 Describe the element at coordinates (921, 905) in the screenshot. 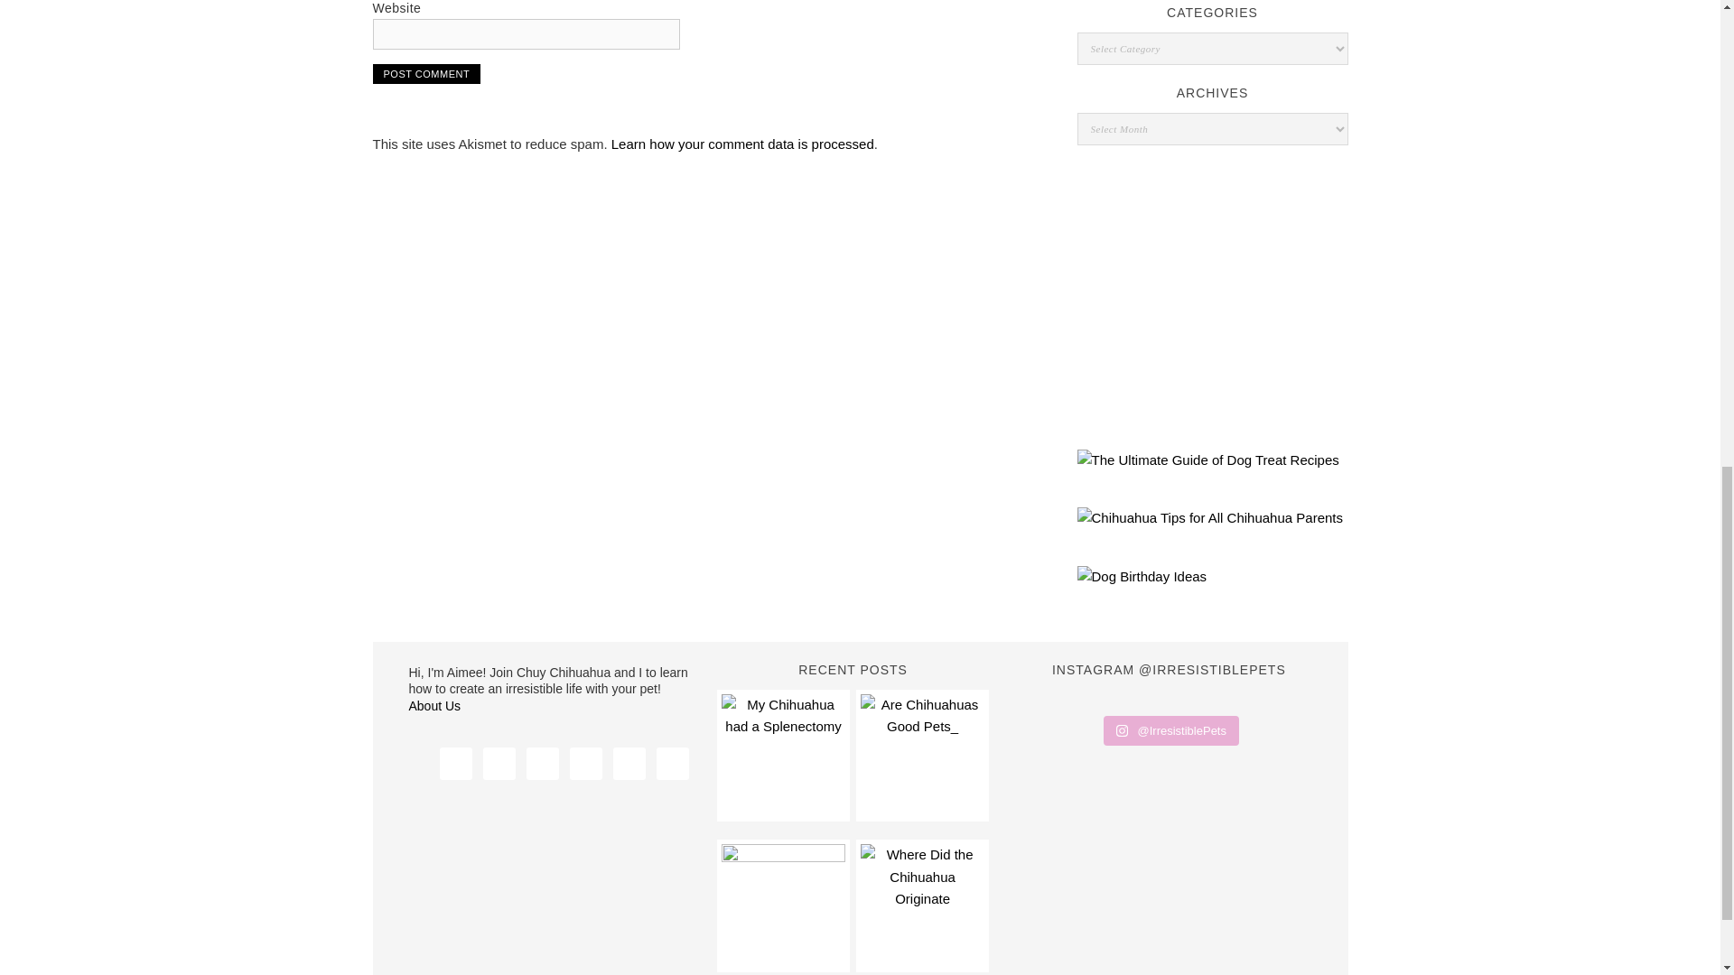

I see `Where Did the Chihuahua Originate?` at that location.